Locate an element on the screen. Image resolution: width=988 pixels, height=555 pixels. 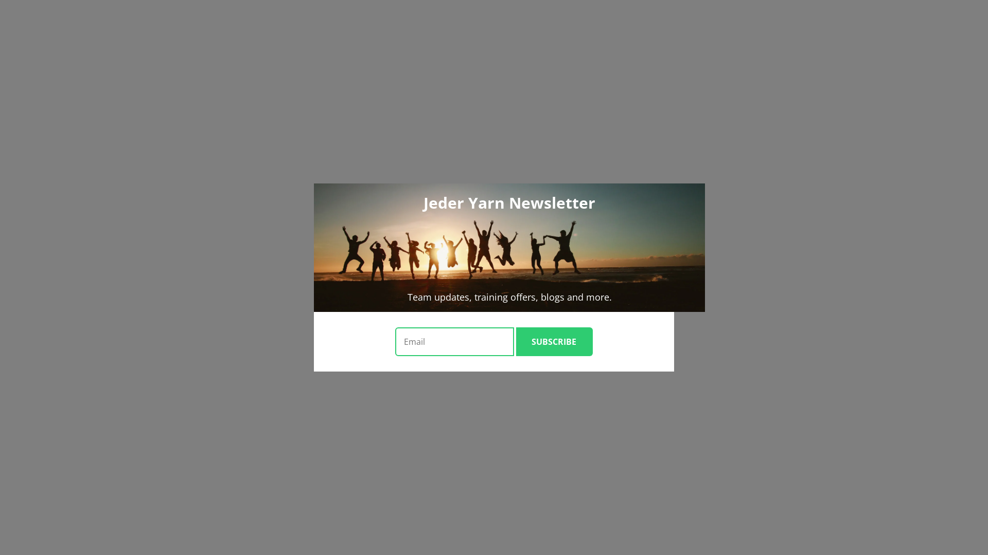
YouTube page opens in new window is located at coordinates (25, 18).